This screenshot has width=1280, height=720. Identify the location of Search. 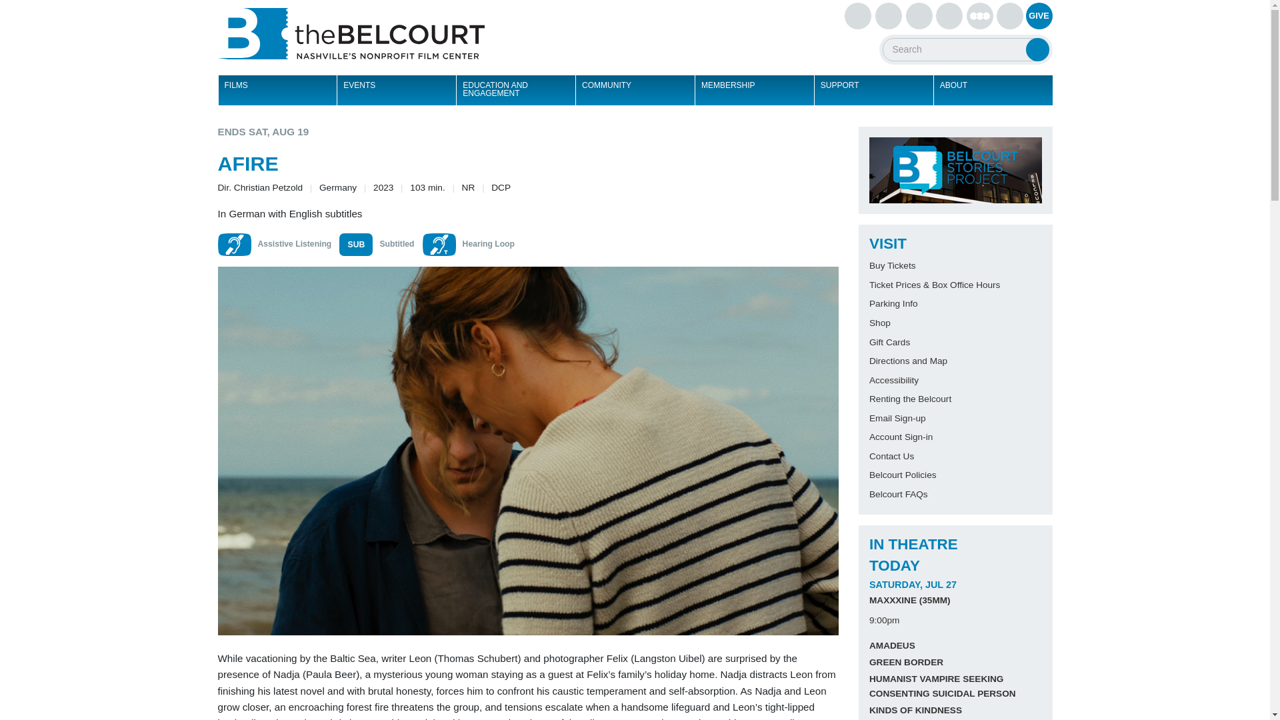
(1036, 49).